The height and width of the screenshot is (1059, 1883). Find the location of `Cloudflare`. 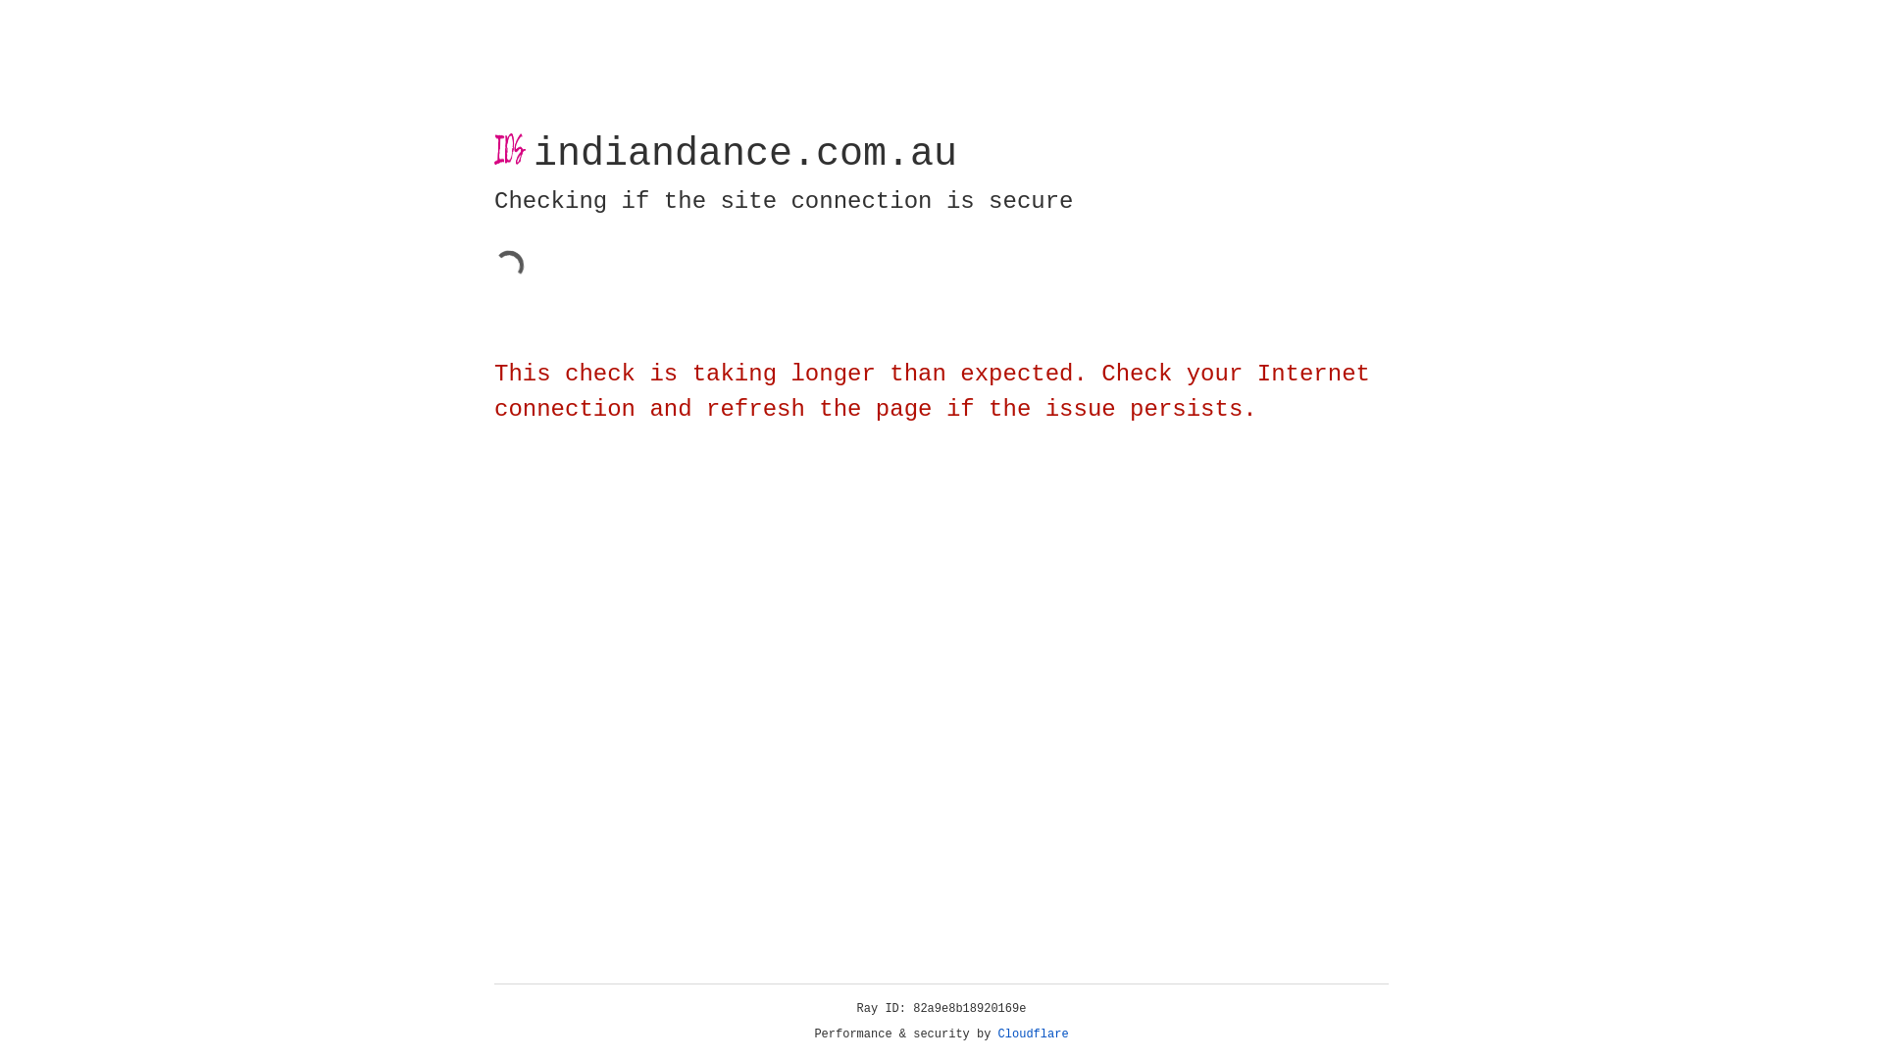

Cloudflare is located at coordinates (1034, 1034).